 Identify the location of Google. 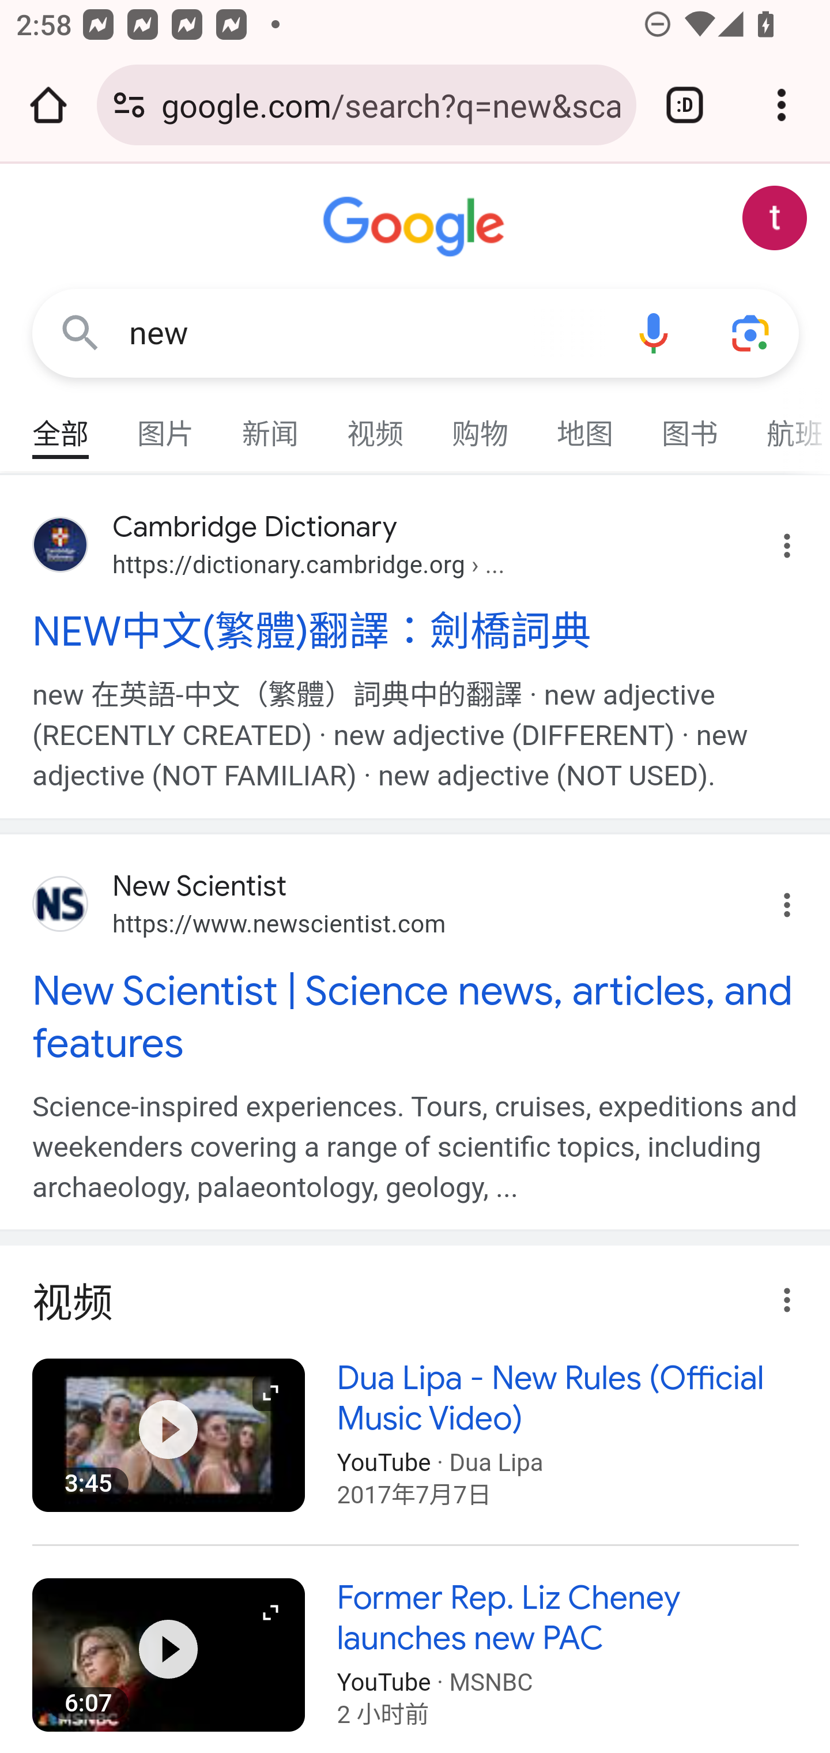
(416, 227).